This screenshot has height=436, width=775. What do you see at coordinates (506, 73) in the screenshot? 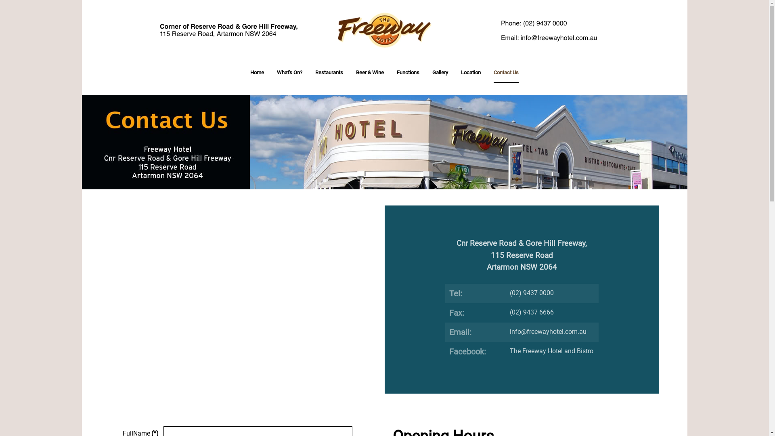
I see `Contact Us` at bounding box center [506, 73].